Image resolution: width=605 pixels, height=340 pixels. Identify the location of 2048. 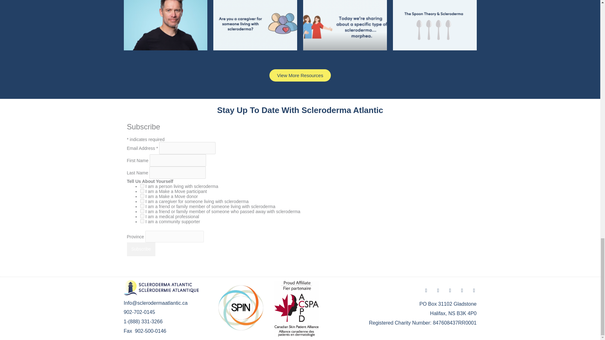
(142, 221).